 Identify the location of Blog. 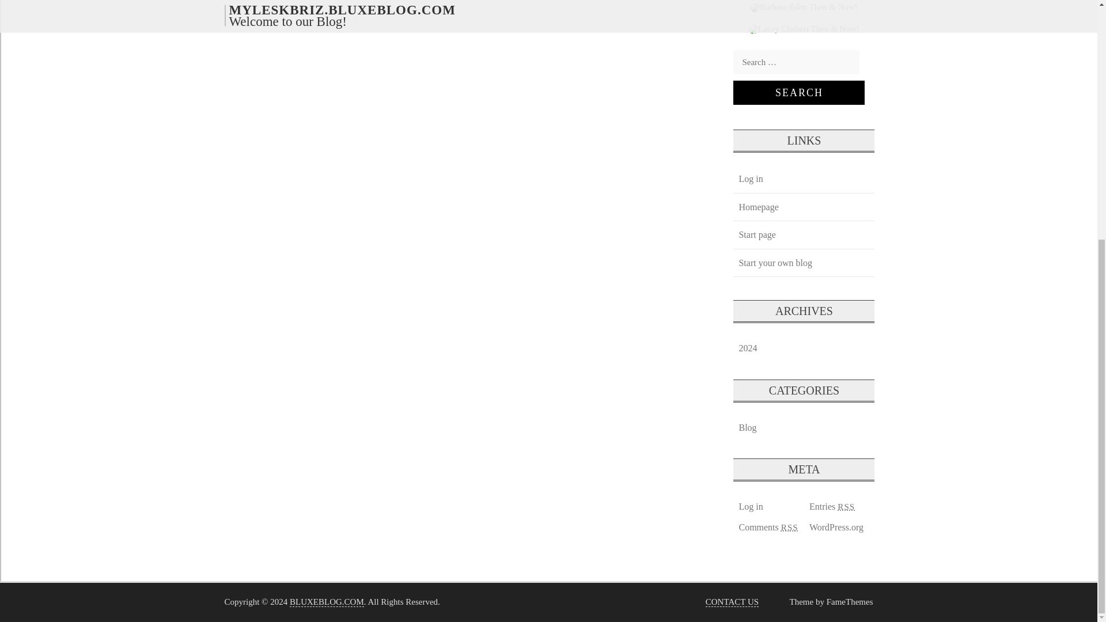
(747, 427).